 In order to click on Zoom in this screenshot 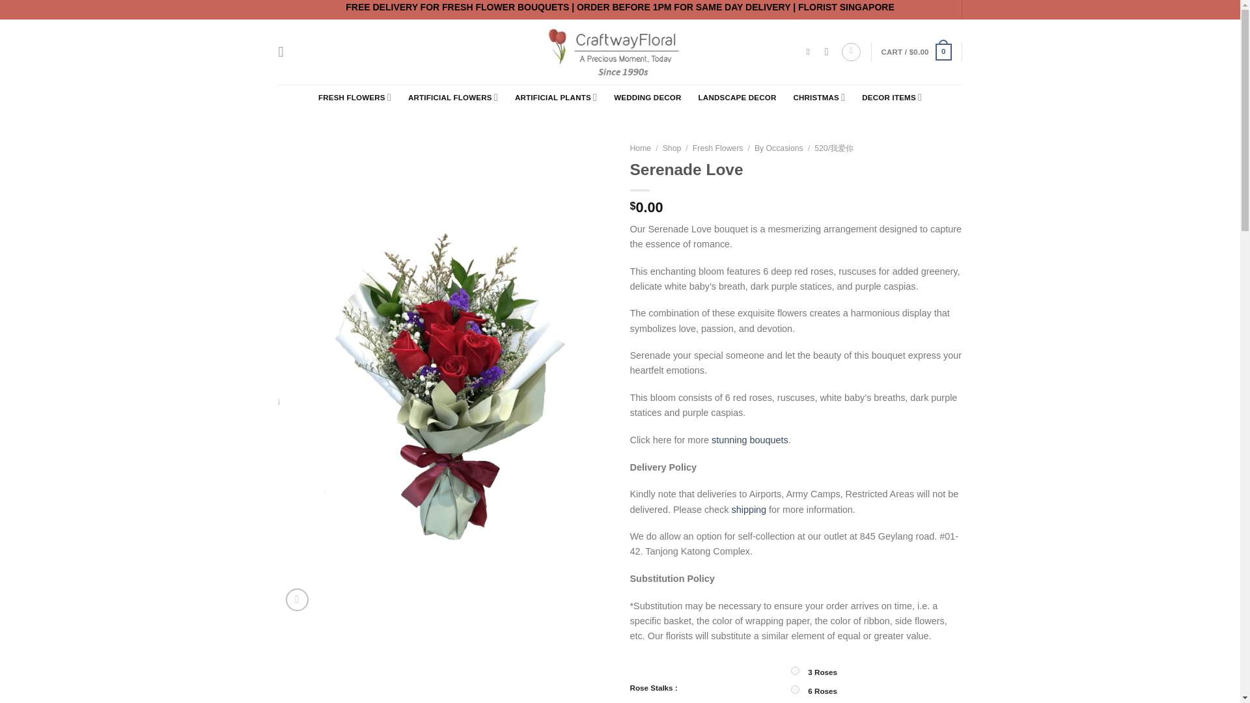, I will do `click(297, 599)`.